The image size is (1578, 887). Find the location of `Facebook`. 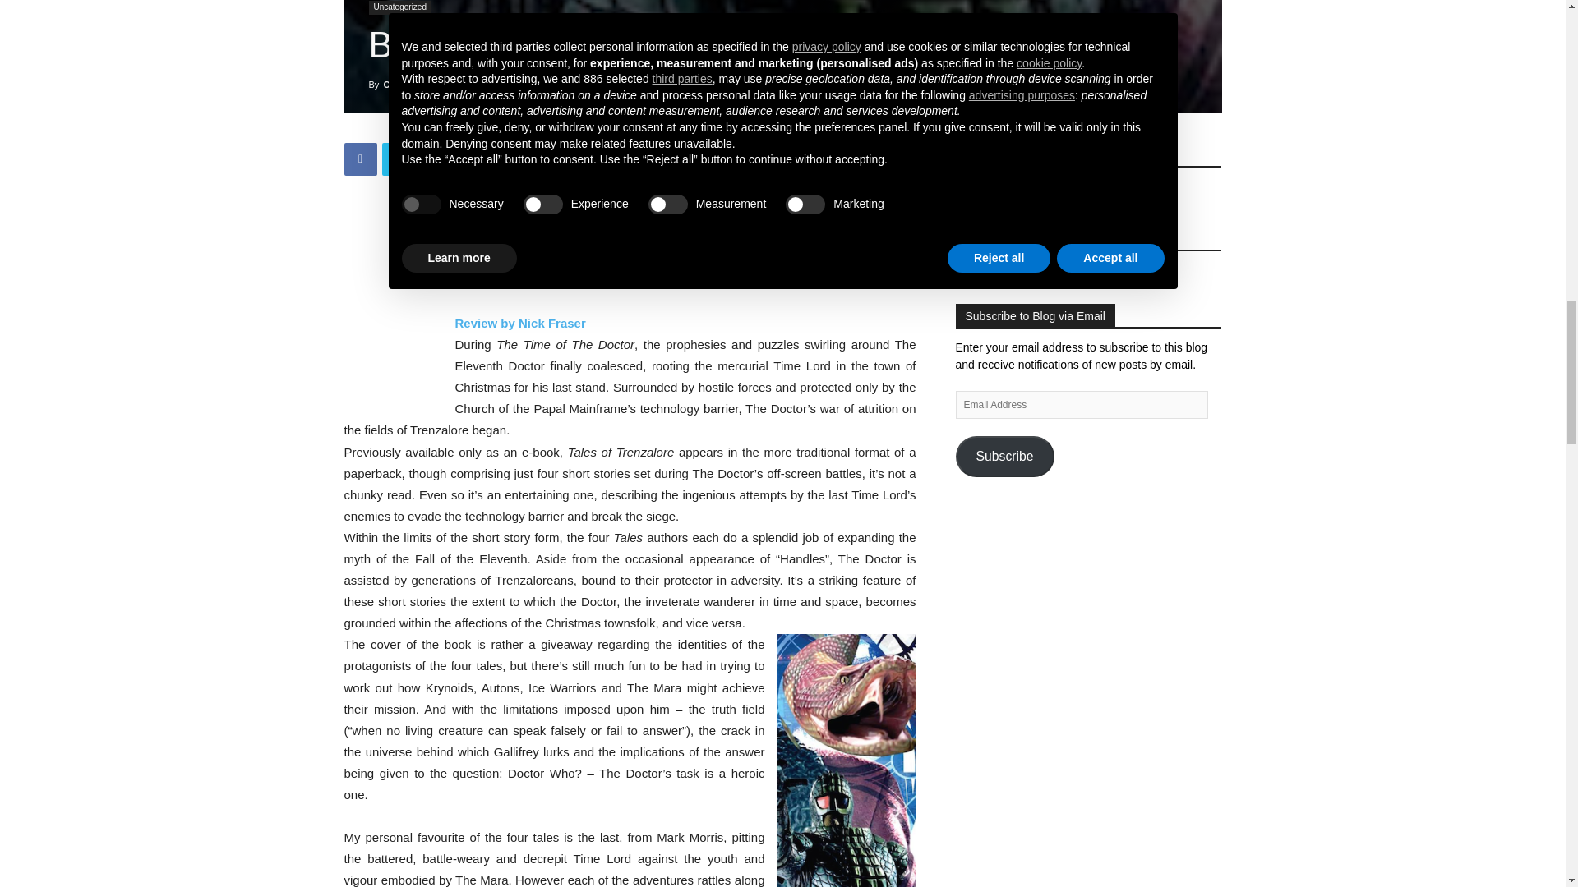

Facebook is located at coordinates (360, 159).